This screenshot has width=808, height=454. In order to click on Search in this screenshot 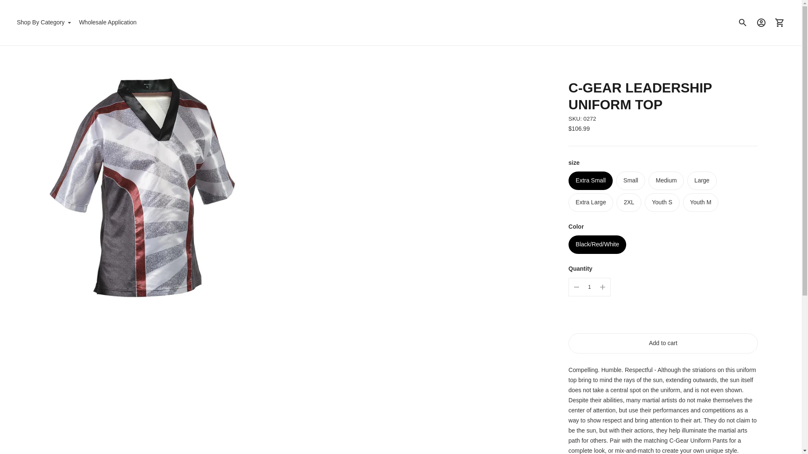, I will do `click(743, 23)`.